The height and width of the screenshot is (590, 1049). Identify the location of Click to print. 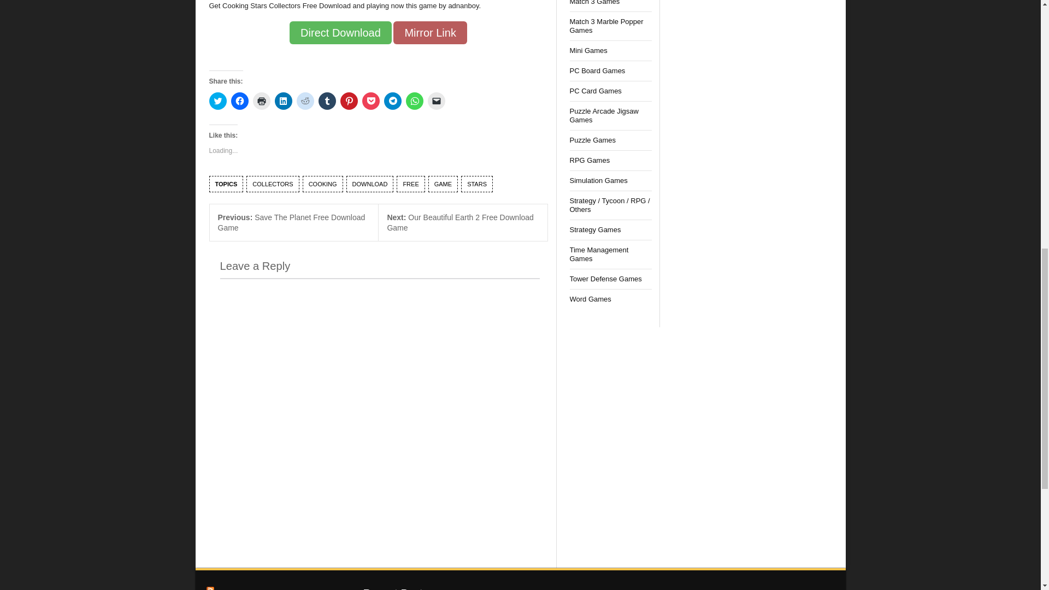
(261, 101).